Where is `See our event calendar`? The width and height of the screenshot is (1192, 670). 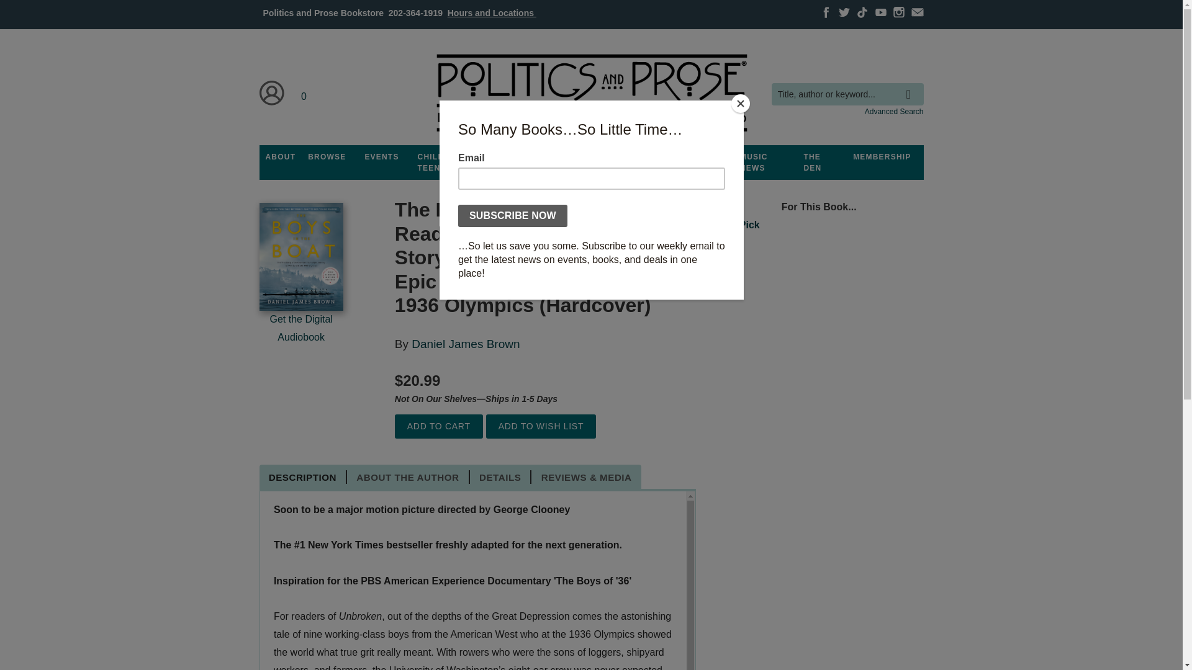 See our event calendar is located at coordinates (381, 157).